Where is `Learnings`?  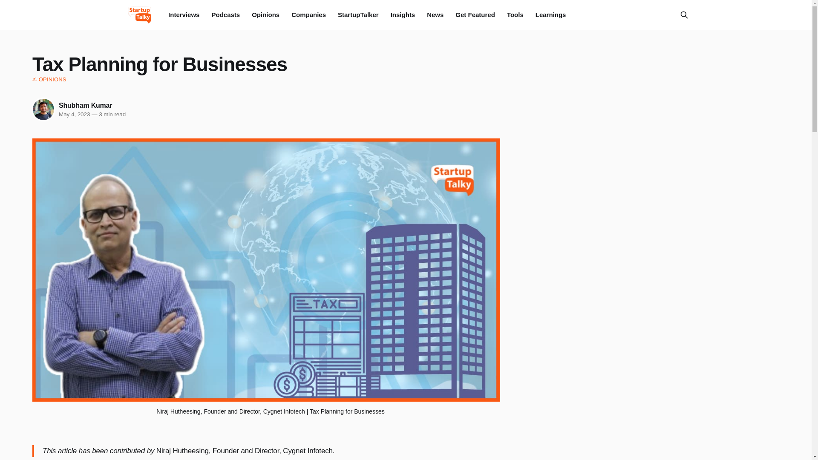 Learnings is located at coordinates (550, 14).